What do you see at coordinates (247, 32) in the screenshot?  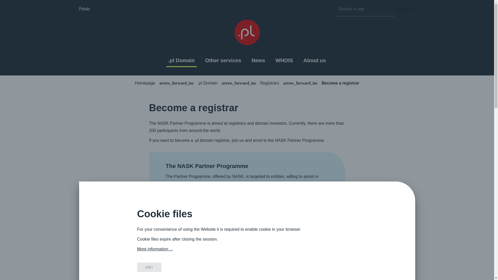 I see `.pl Domain Name Registry` at bounding box center [247, 32].